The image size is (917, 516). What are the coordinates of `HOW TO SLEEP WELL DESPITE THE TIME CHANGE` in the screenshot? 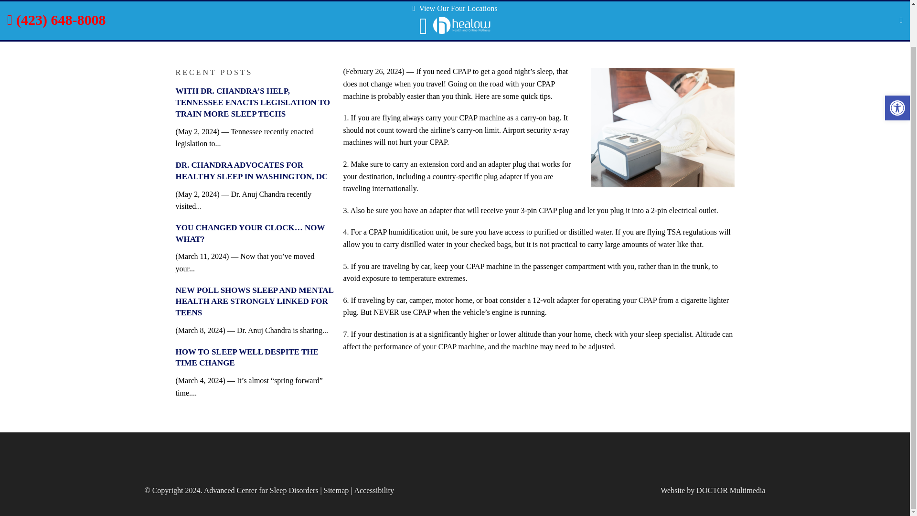 It's located at (247, 357).